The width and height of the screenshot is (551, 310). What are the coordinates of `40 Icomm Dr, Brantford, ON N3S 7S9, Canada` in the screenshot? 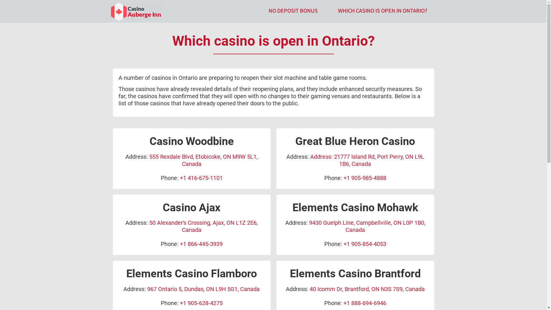 It's located at (367, 289).